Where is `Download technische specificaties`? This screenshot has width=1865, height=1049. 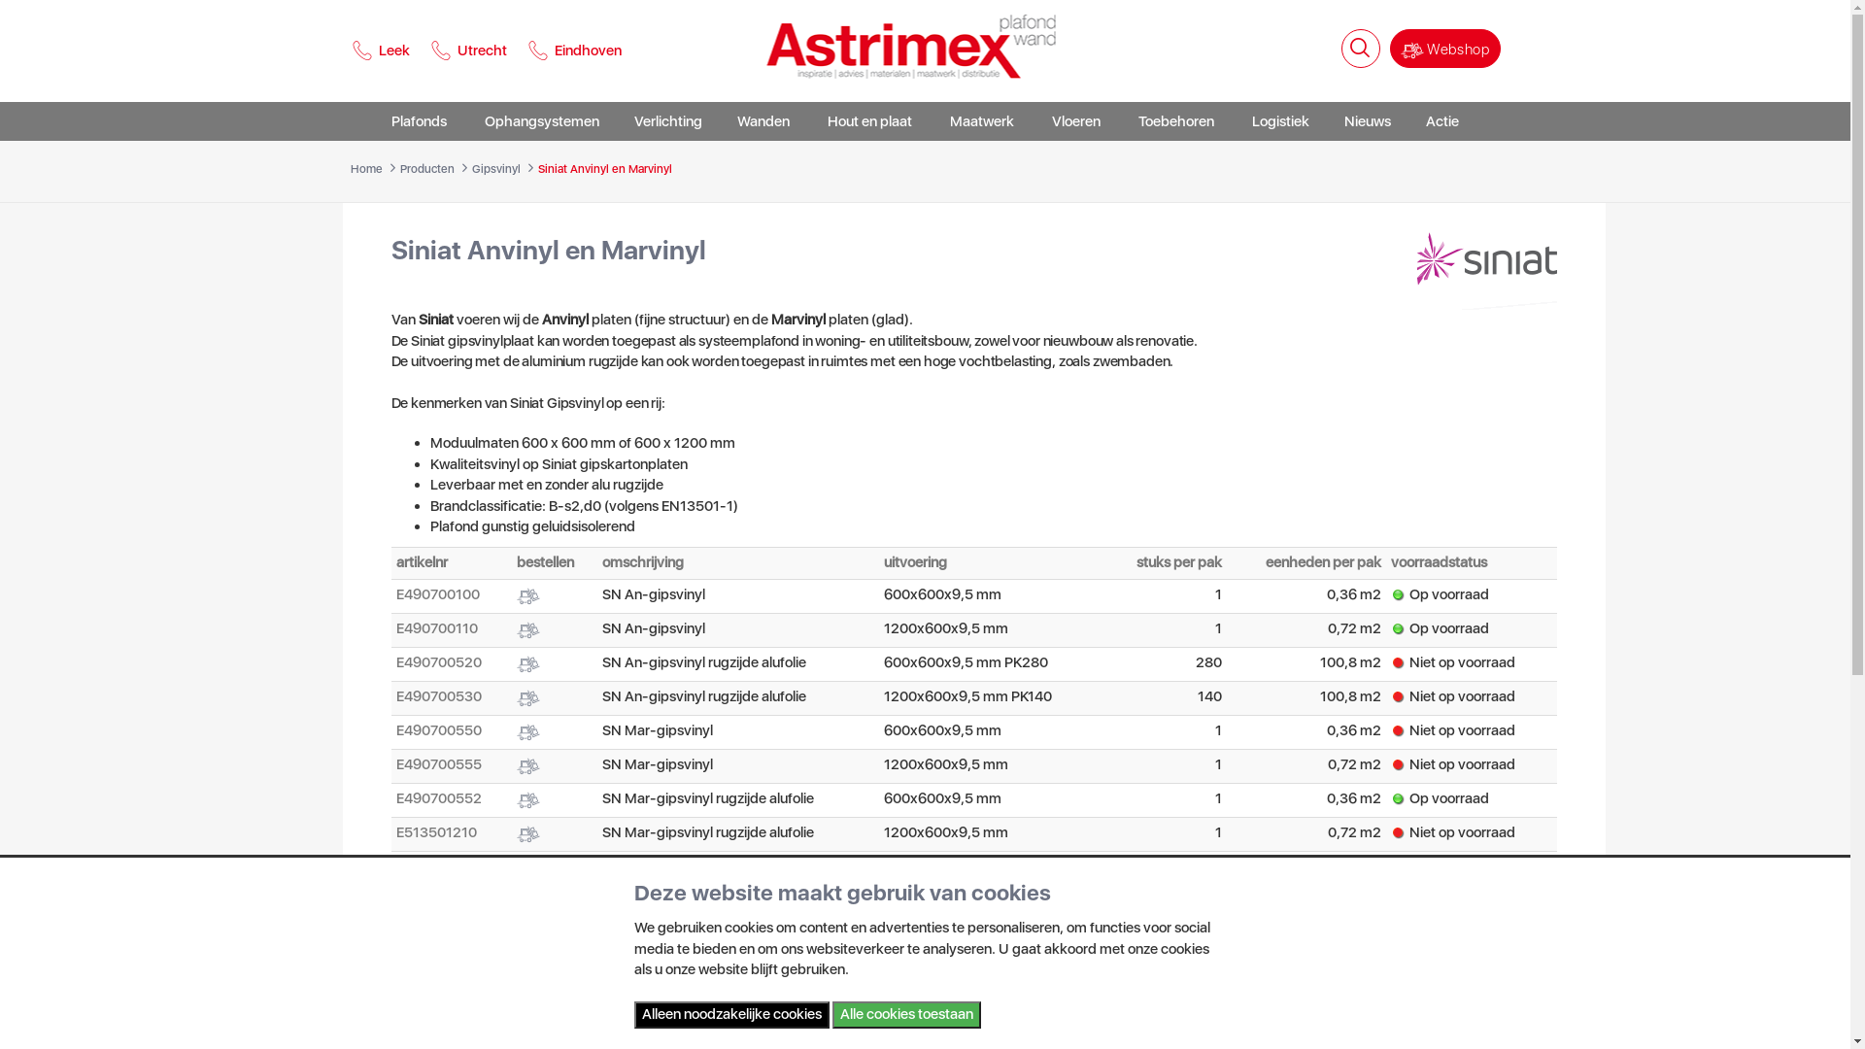 Download technische specificaties is located at coordinates (880, 921).